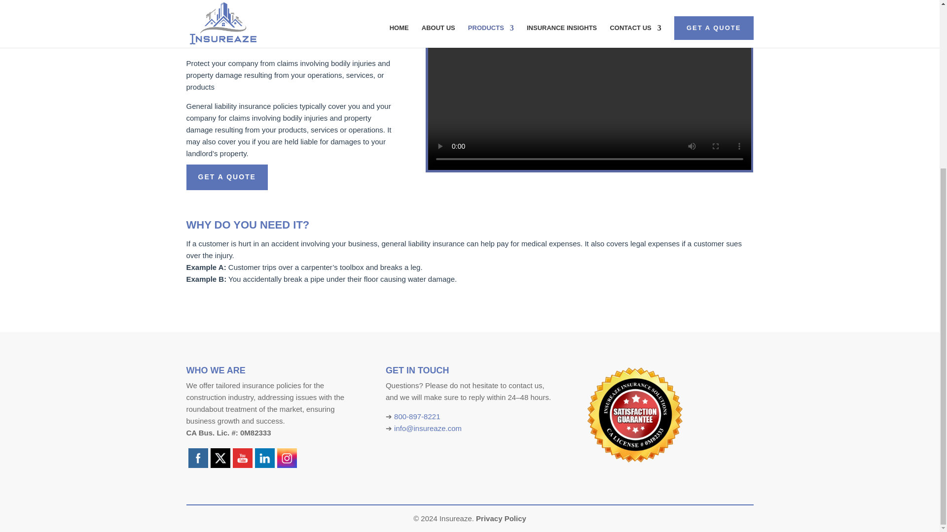  What do you see at coordinates (198, 458) in the screenshot?
I see `Facebook` at bounding box center [198, 458].